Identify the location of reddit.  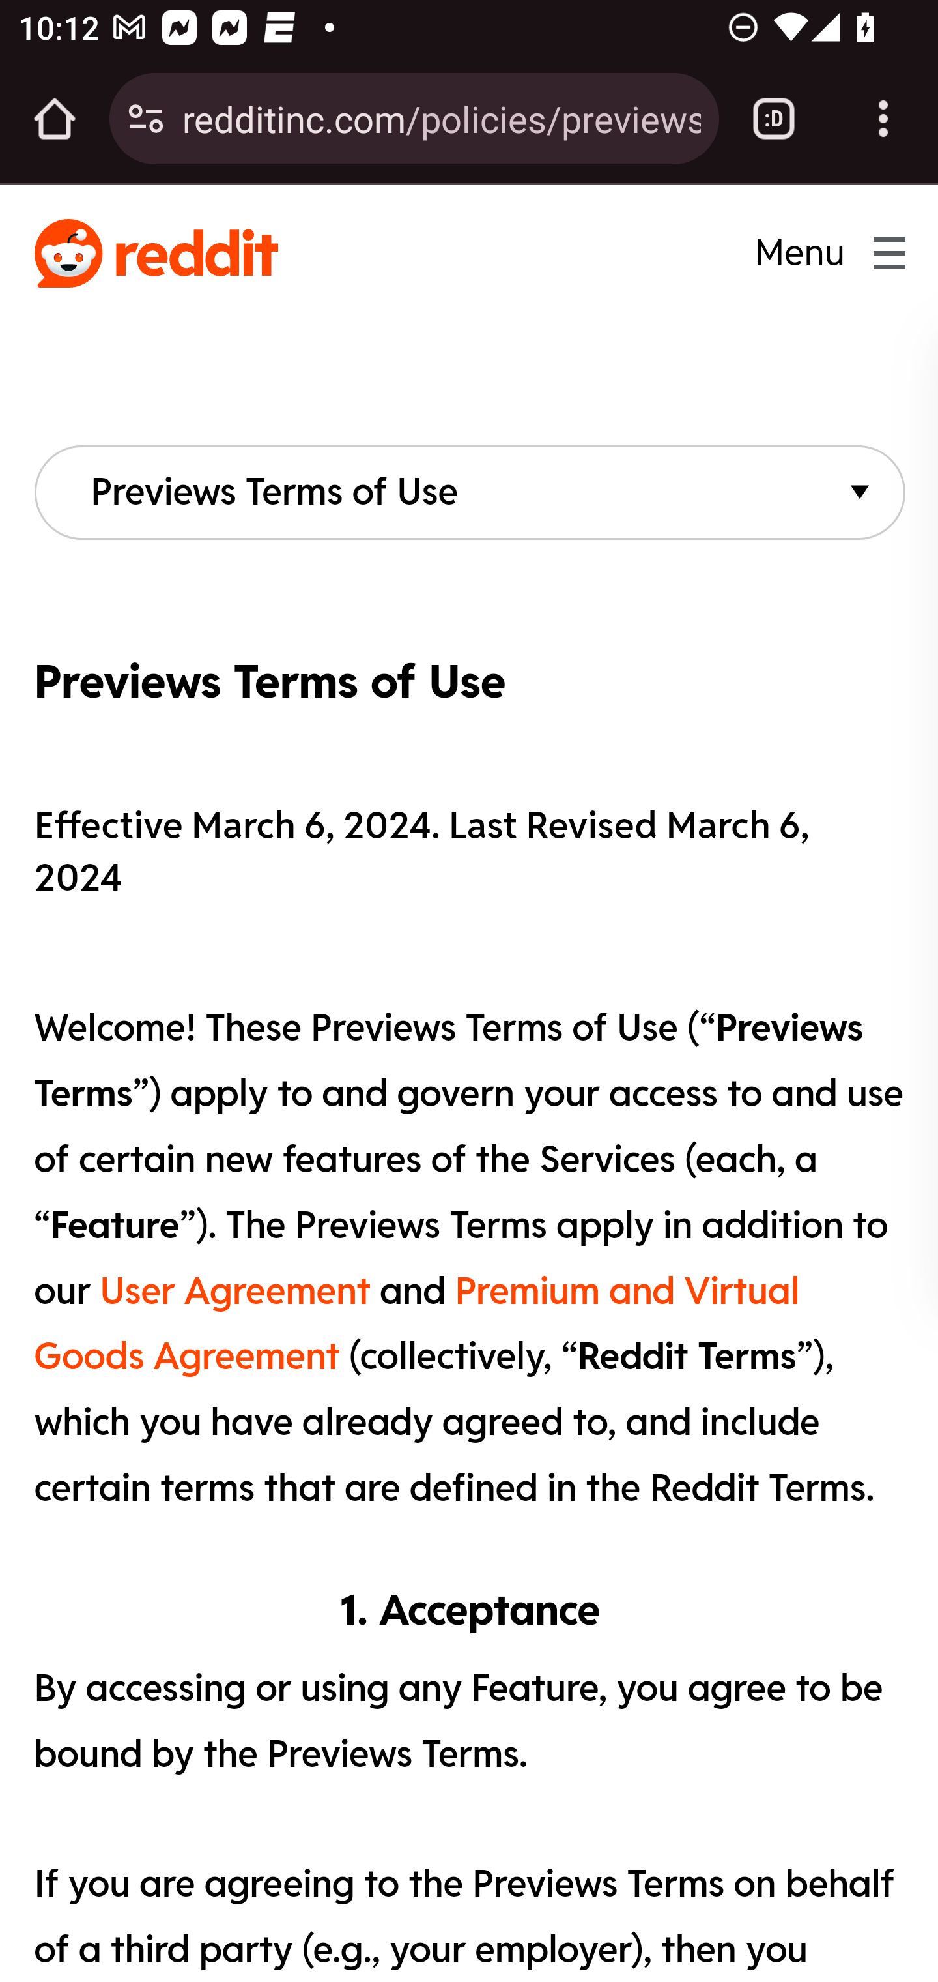
(156, 254).